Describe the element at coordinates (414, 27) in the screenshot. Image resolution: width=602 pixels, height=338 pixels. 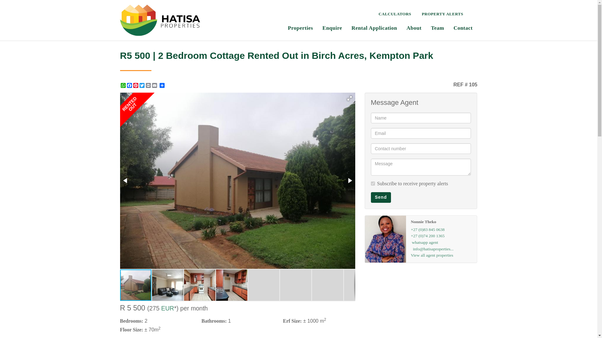
I see `About` at that location.